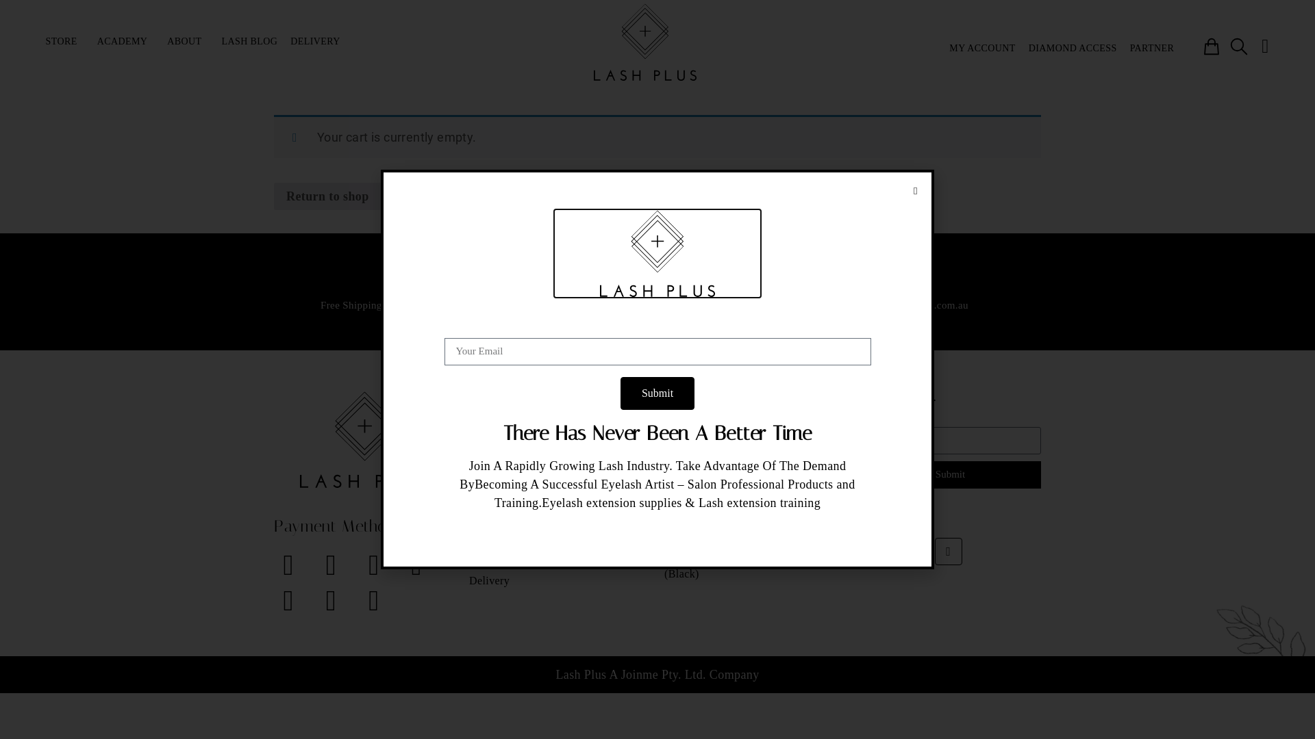  Describe the element at coordinates (560, 581) in the screenshot. I see `Delivery` at that location.